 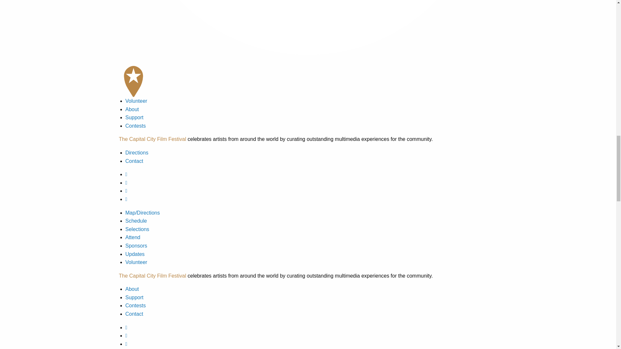 What do you see at coordinates (136, 101) in the screenshot?
I see `Volunteer` at bounding box center [136, 101].